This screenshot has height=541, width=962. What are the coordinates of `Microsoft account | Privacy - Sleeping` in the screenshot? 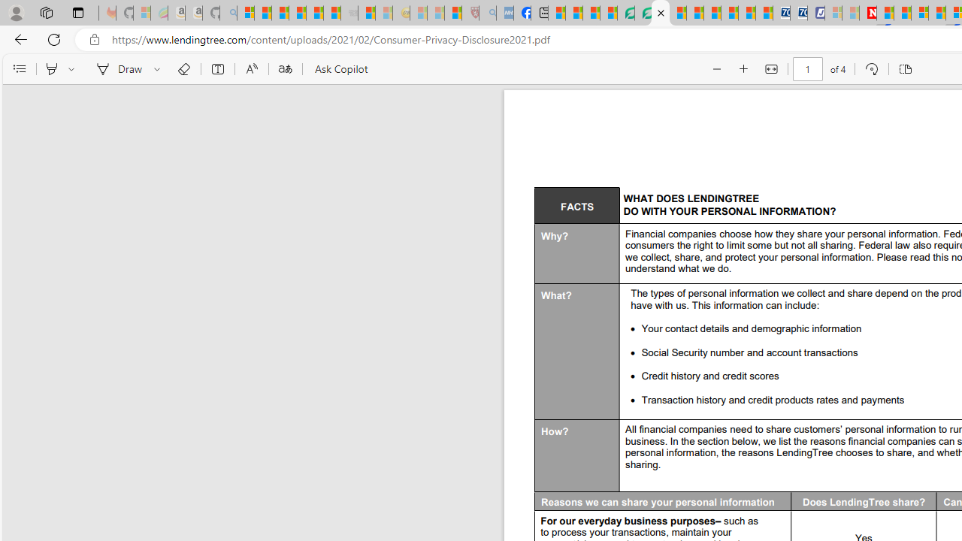 It's located at (833, 14).